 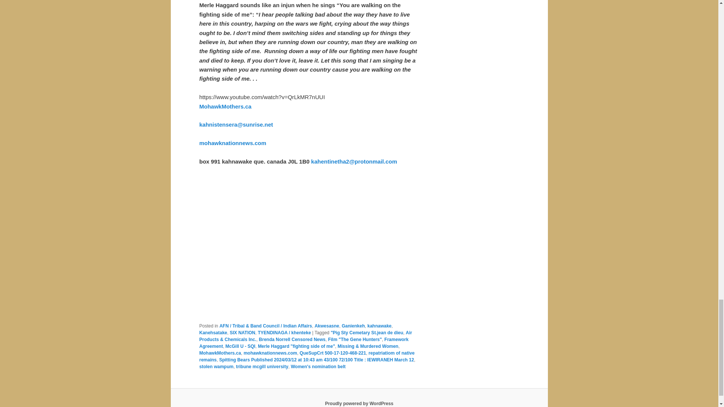 What do you see at coordinates (242, 332) in the screenshot?
I see `SIX NATION` at bounding box center [242, 332].